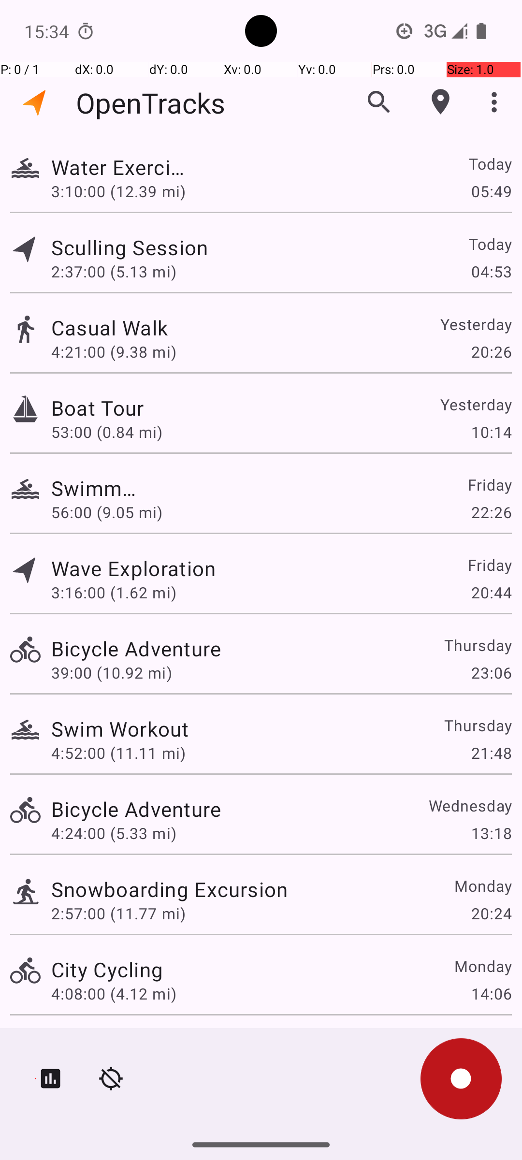 The width and height of the screenshot is (522, 1160). What do you see at coordinates (118, 191) in the screenshot?
I see `3:10:00 (12.39 mi)` at bounding box center [118, 191].